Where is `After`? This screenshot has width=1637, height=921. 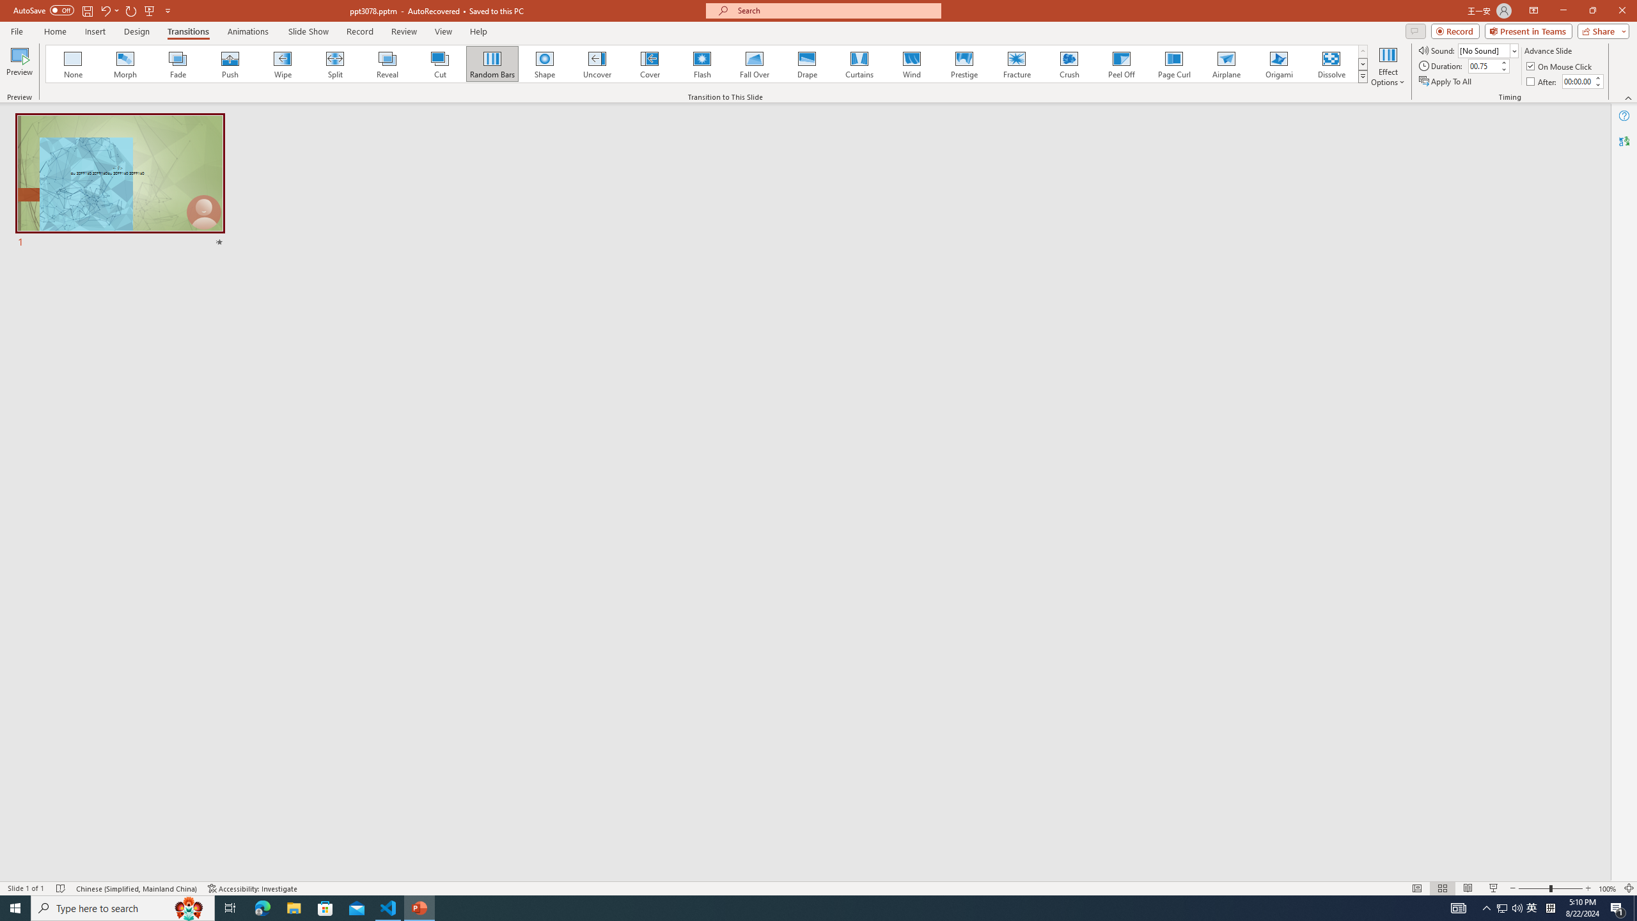
After is located at coordinates (1542, 82).